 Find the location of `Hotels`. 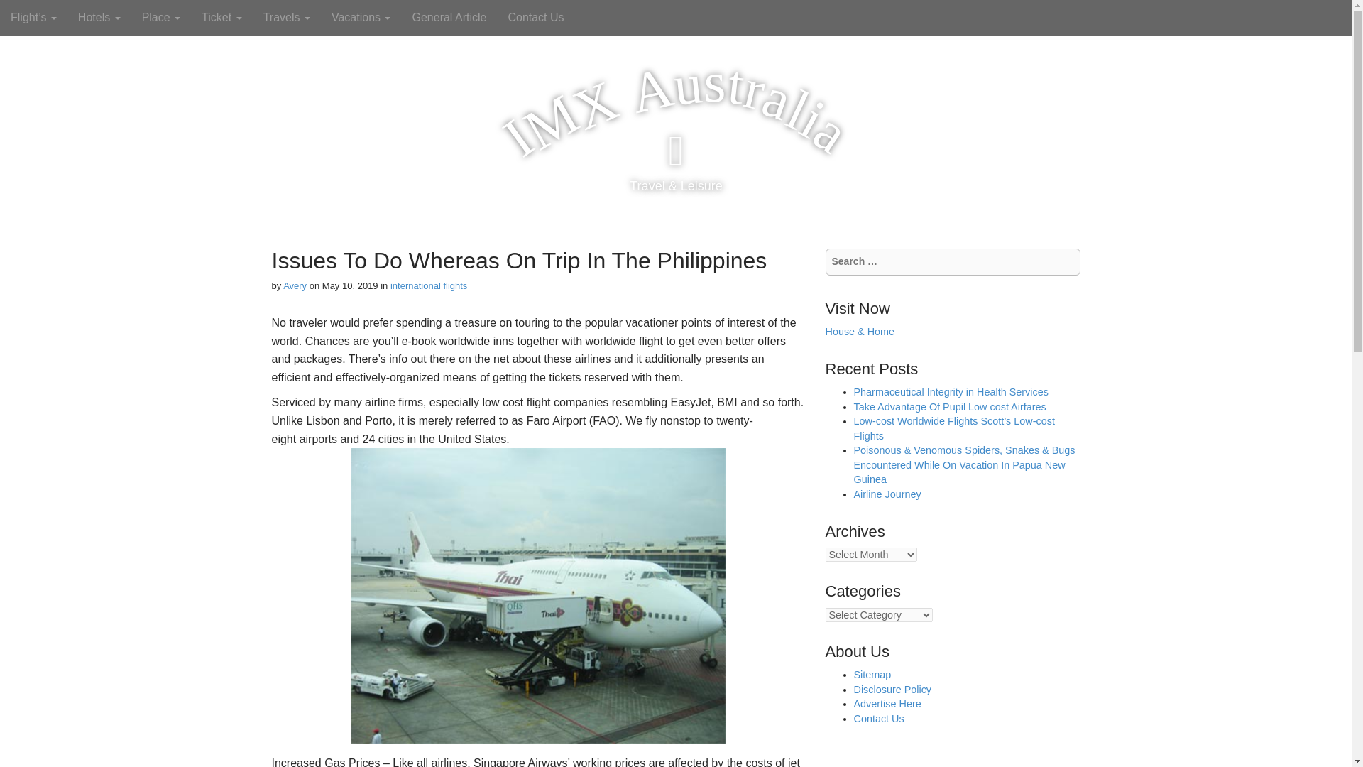

Hotels is located at coordinates (99, 17).